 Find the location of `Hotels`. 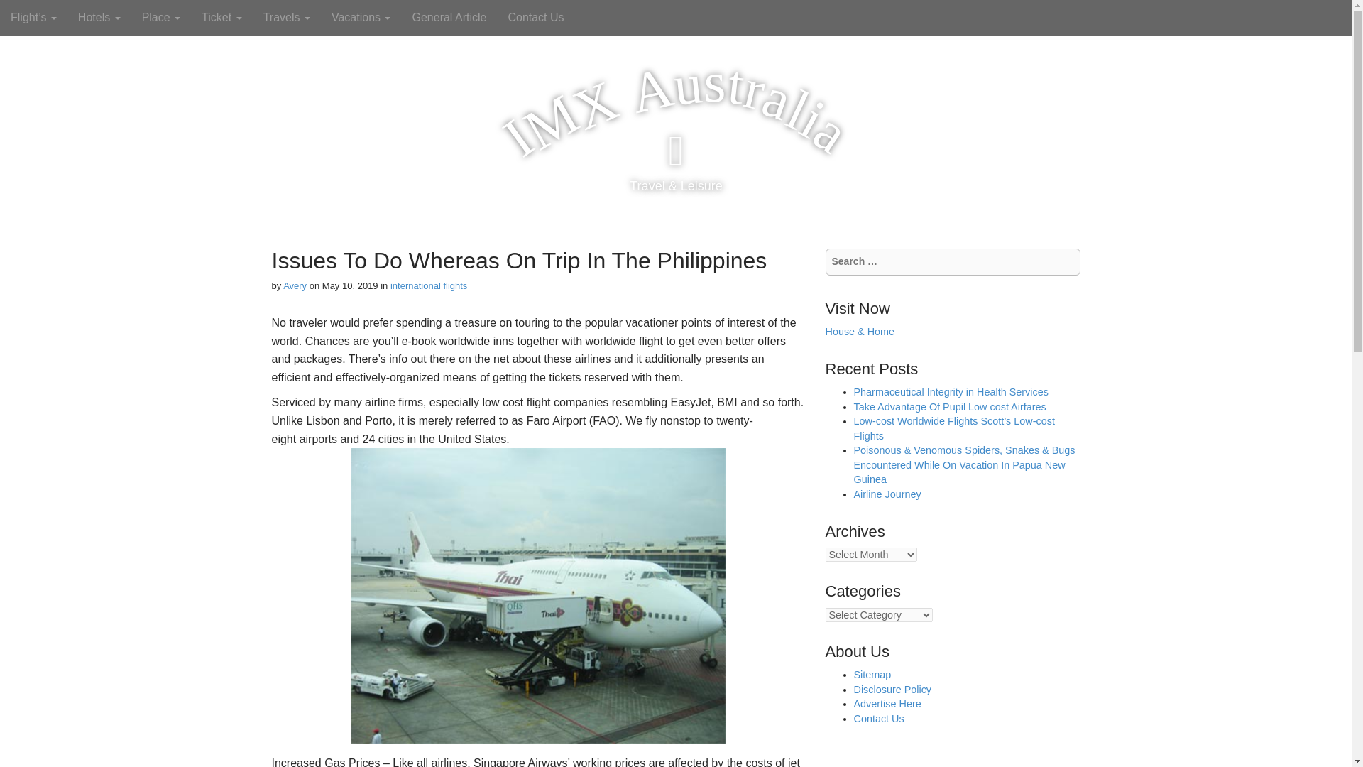

Hotels is located at coordinates (99, 17).